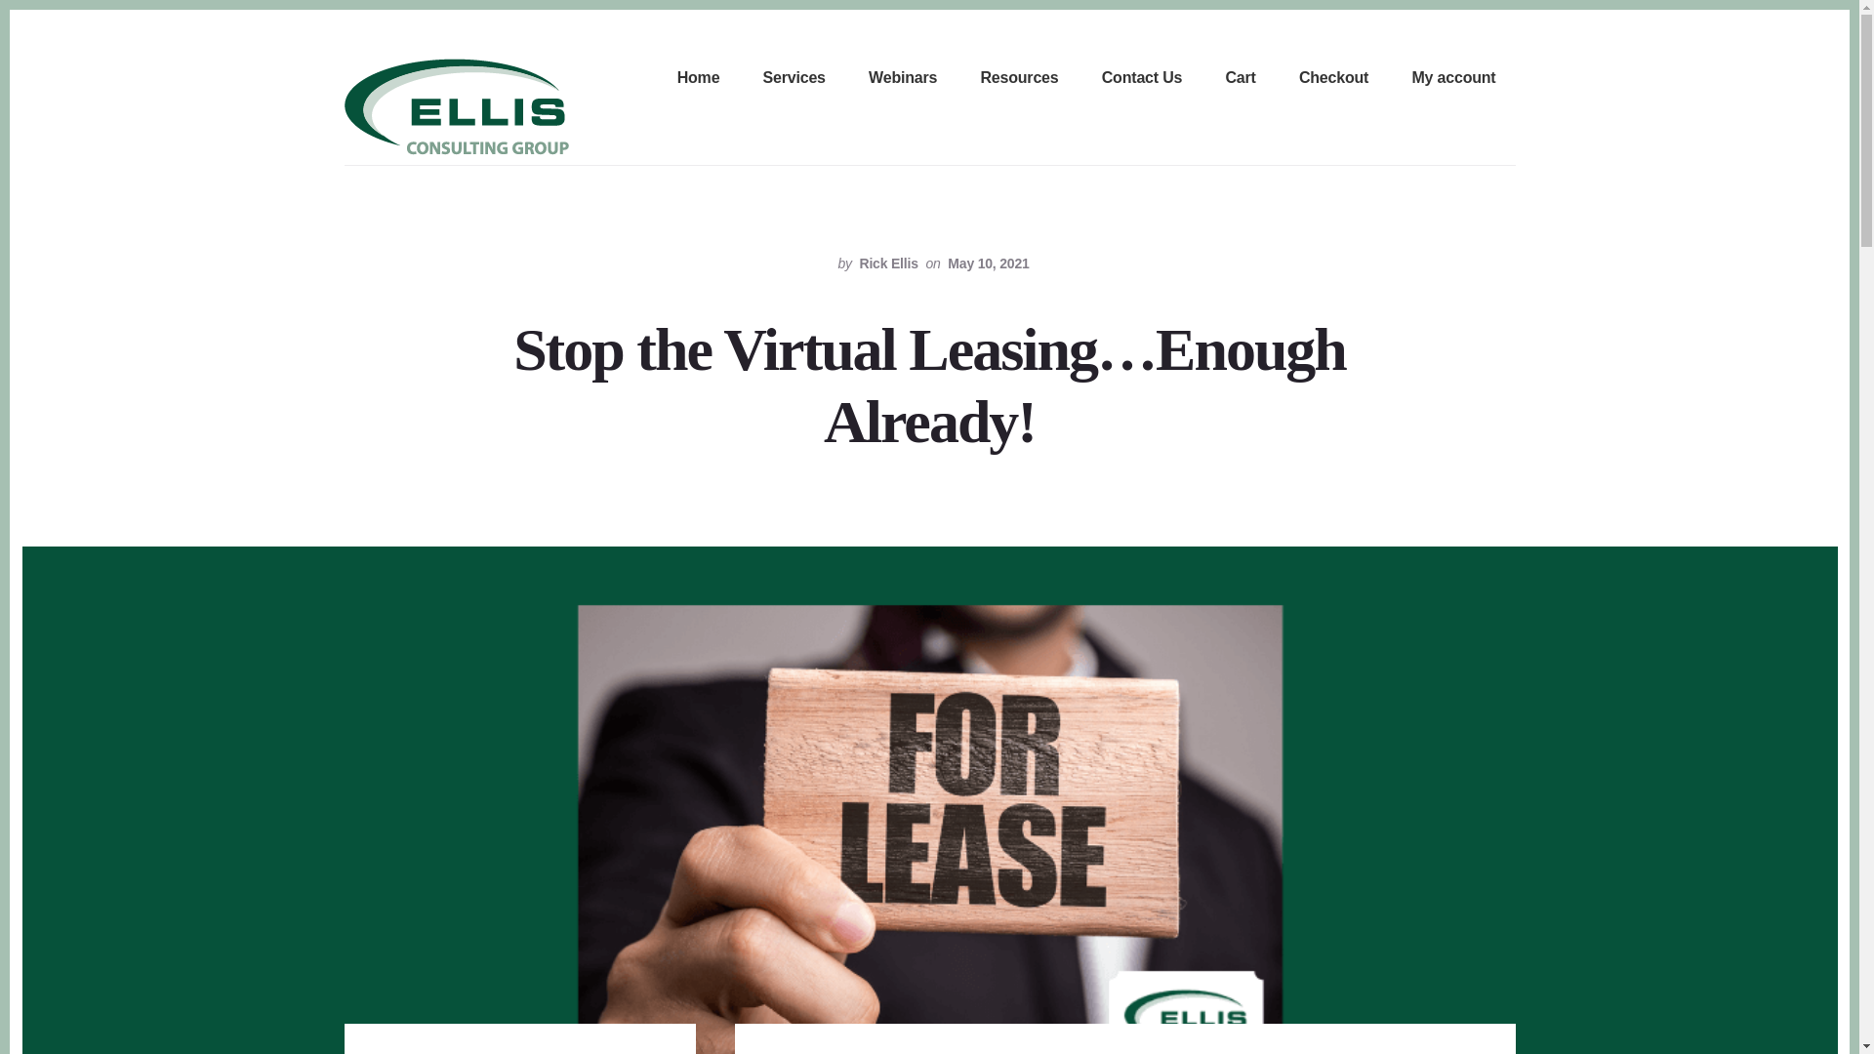  I want to click on My account, so click(1452, 79).